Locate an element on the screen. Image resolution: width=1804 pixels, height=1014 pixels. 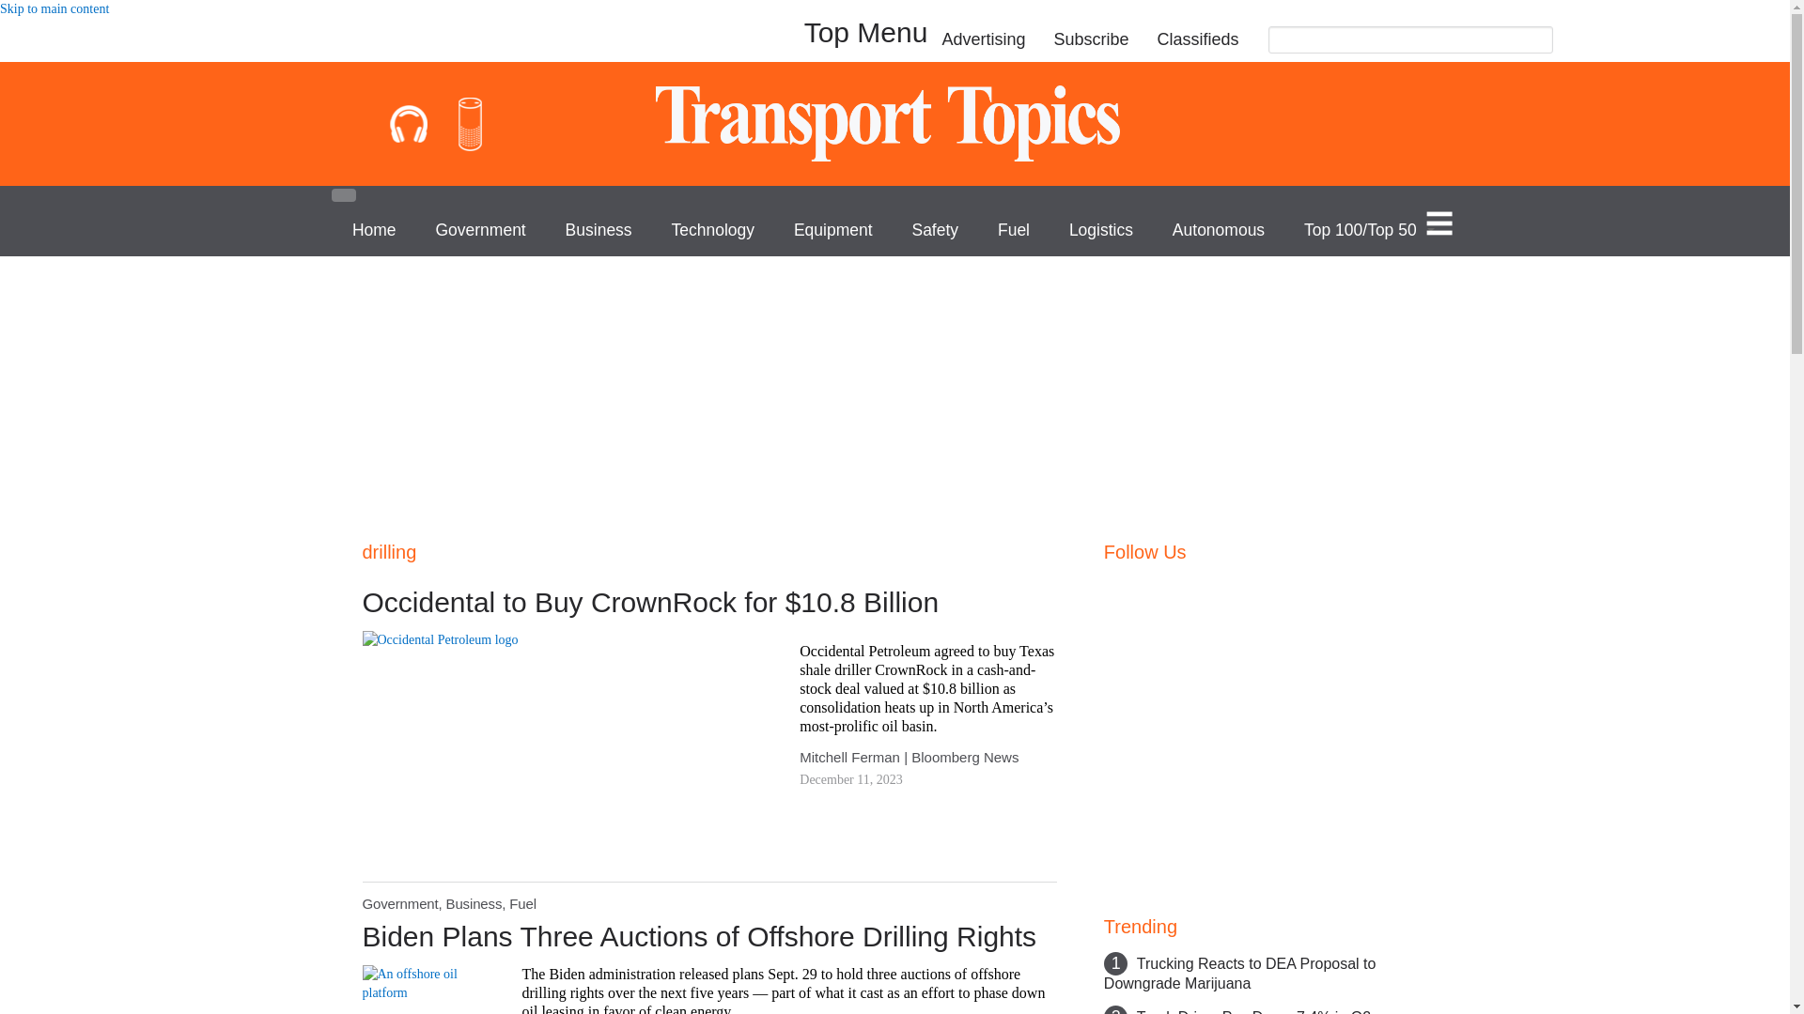
Home is located at coordinates (894, 123).